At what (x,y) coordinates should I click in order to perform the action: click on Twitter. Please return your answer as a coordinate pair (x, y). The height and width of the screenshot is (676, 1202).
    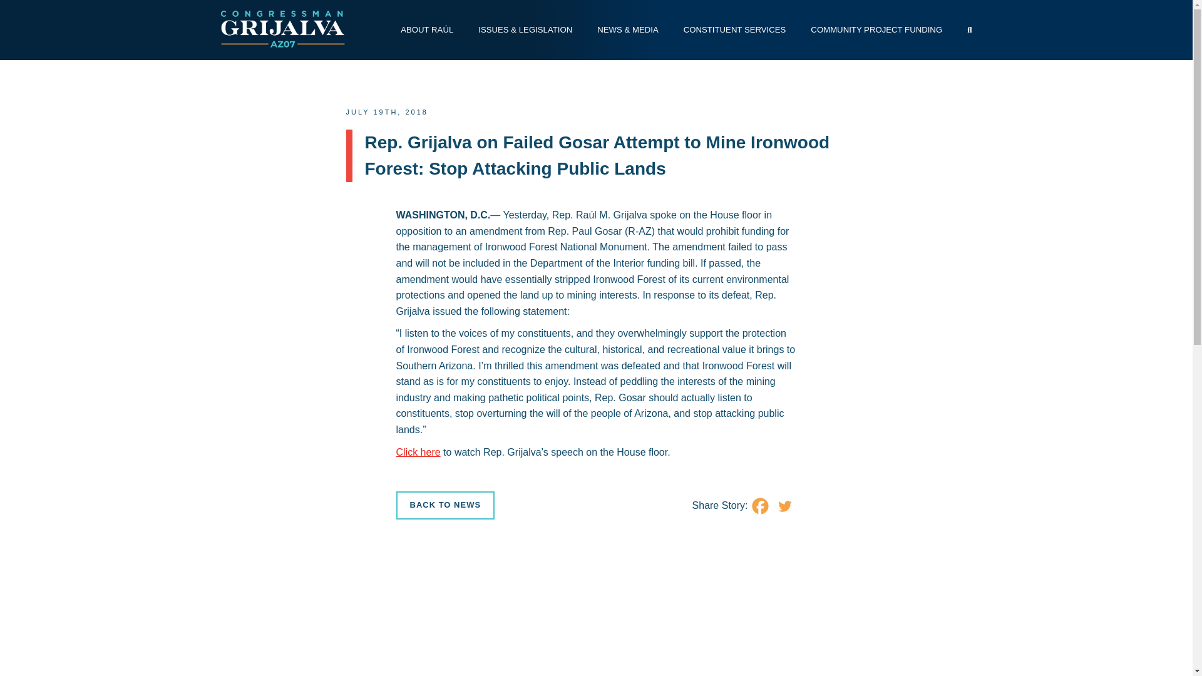
    Looking at the image, I should click on (785, 506).